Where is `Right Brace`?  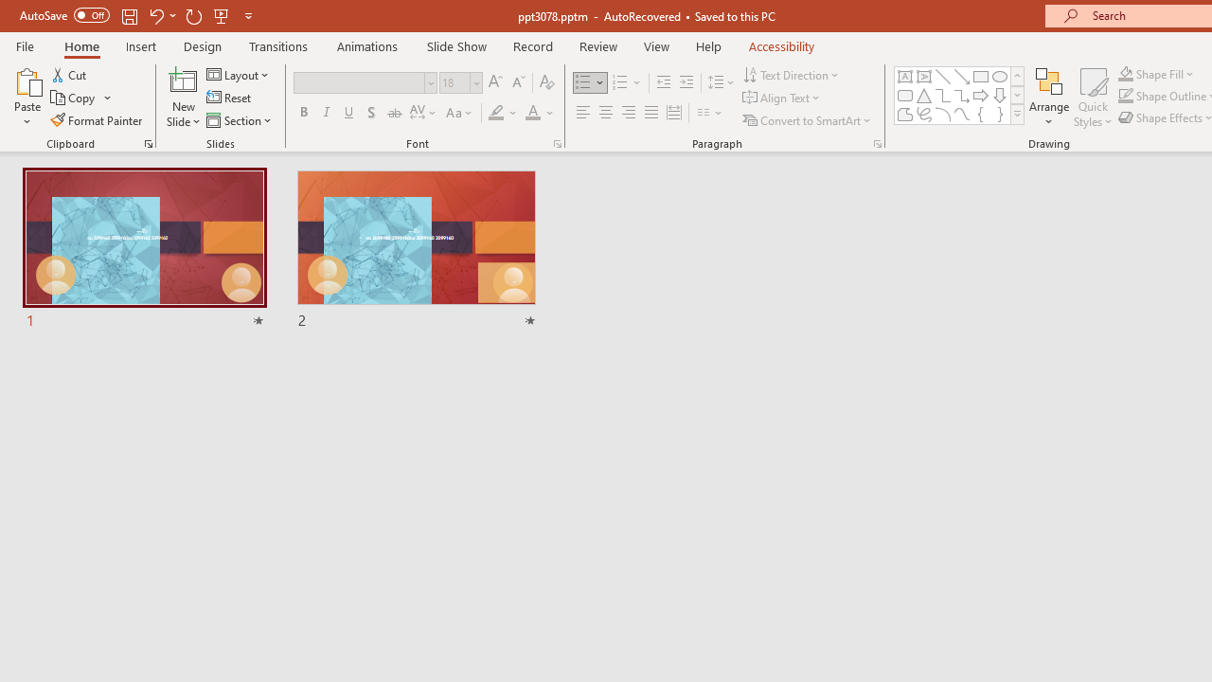 Right Brace is located at coordinates (1000, 114).